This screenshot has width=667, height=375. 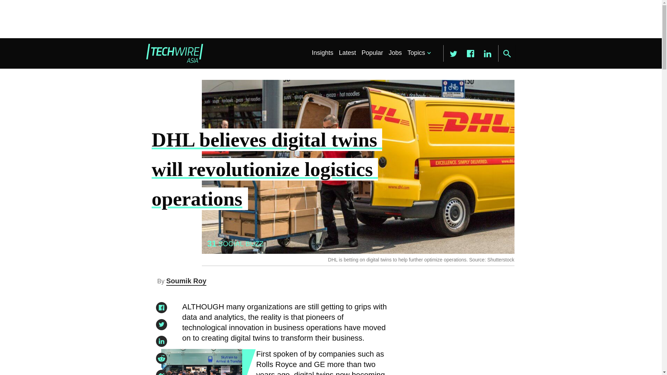 What do you see at coordinates (186, 281) in the screenshot?
I see `Soumik Roy` at bounding box center [186, 281].